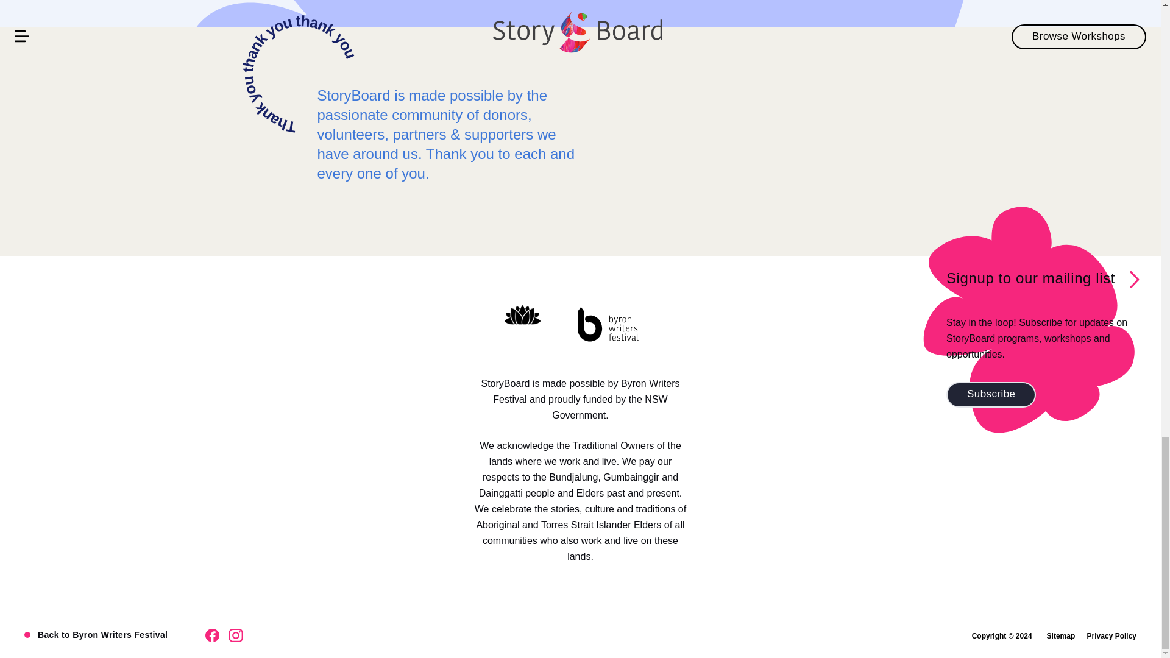  What do you see at coordinates (991, 395) in the screenshot?
I see `Subscribe` at bounding box center [991, 395].